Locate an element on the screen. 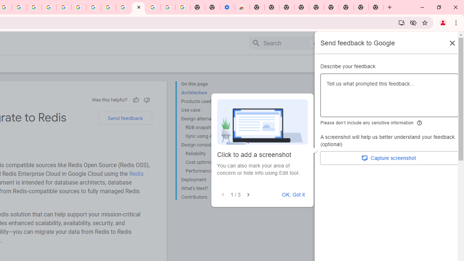  RDB snapshots is located at coordinates (212, 128).